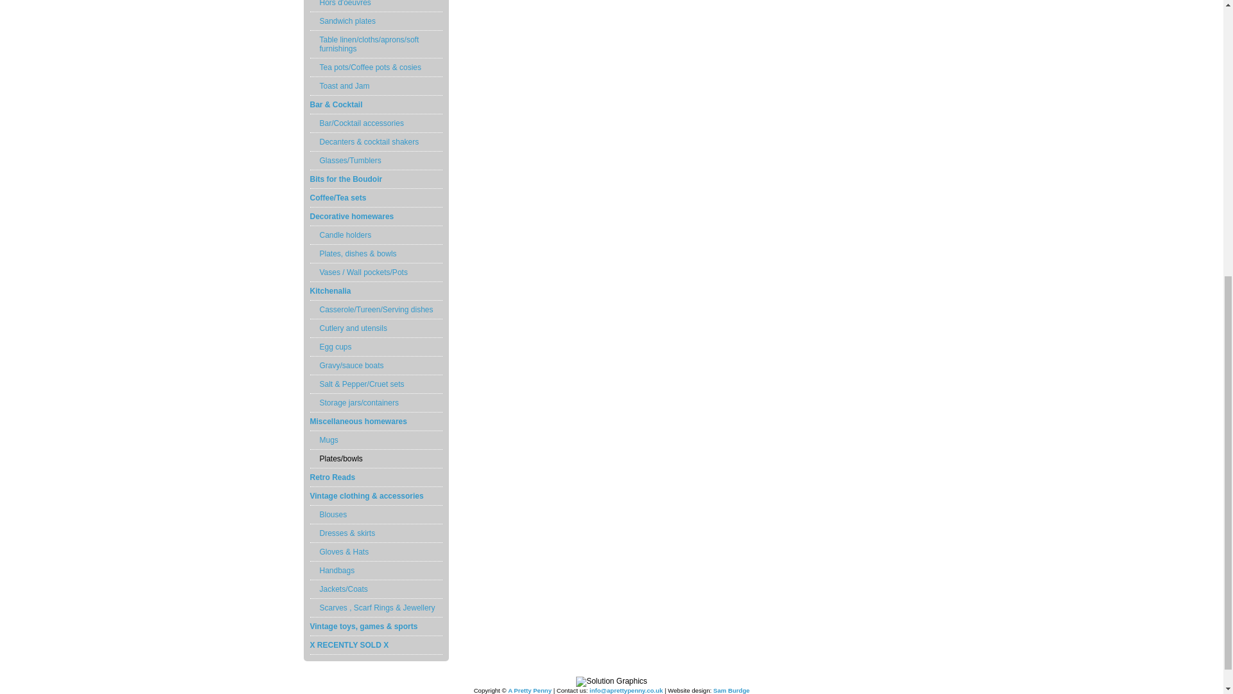 The height and width of the screenshot is (694, 1233). What do you see at coordinates (375, 478) in the screenshot?
I see `Retro Reads` at bounding box center [375, 478].